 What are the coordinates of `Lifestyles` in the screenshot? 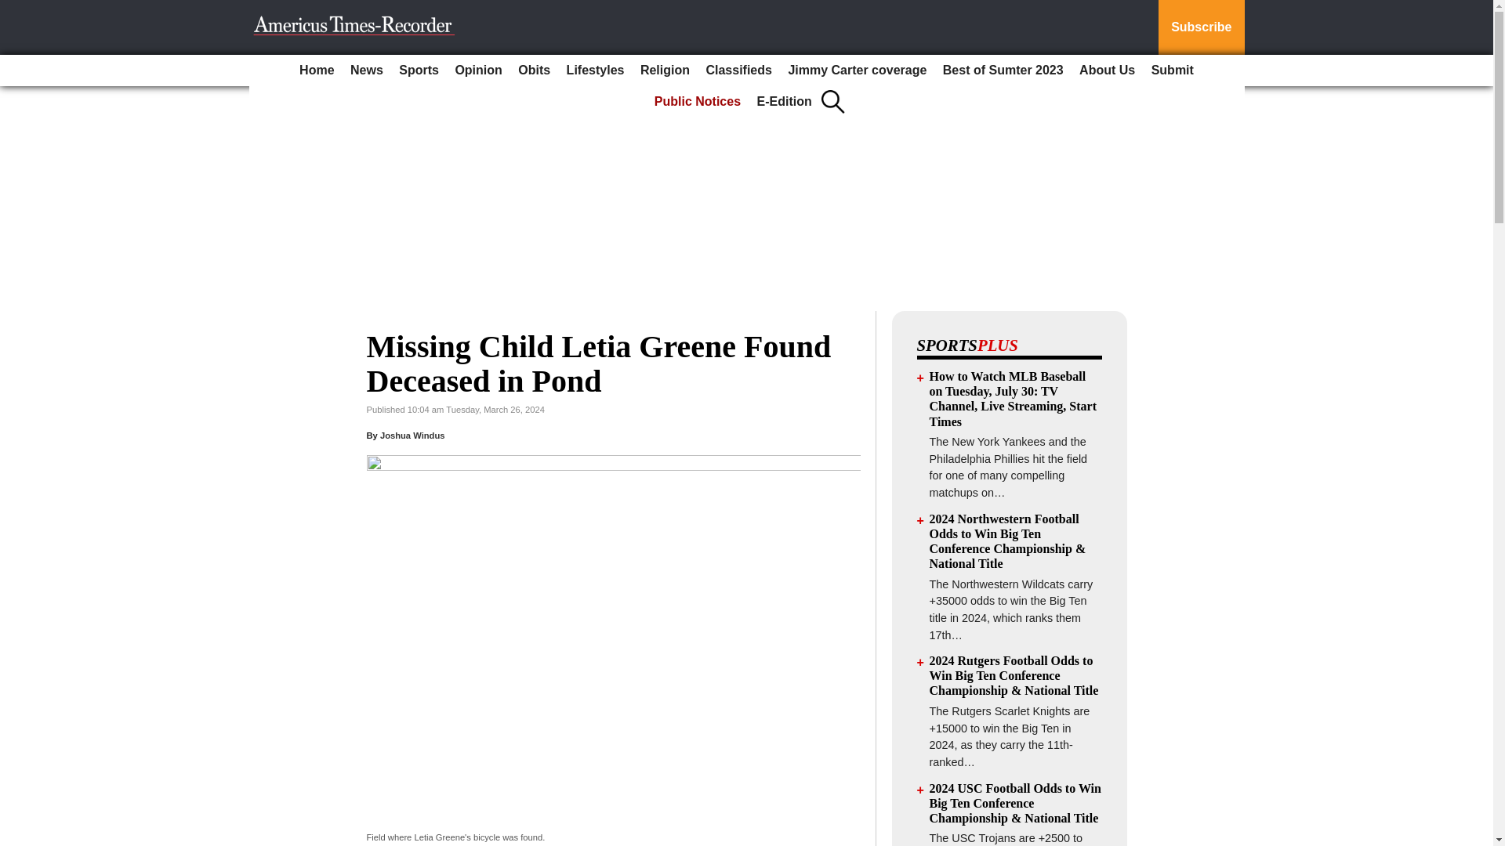 It's located at (595, 70).